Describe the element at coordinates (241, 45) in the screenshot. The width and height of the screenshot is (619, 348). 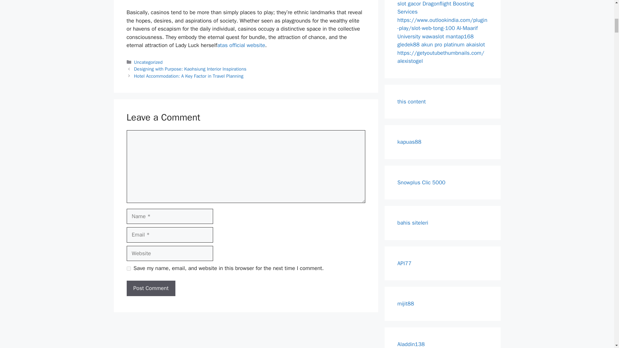
I see `atas official website` at that location.